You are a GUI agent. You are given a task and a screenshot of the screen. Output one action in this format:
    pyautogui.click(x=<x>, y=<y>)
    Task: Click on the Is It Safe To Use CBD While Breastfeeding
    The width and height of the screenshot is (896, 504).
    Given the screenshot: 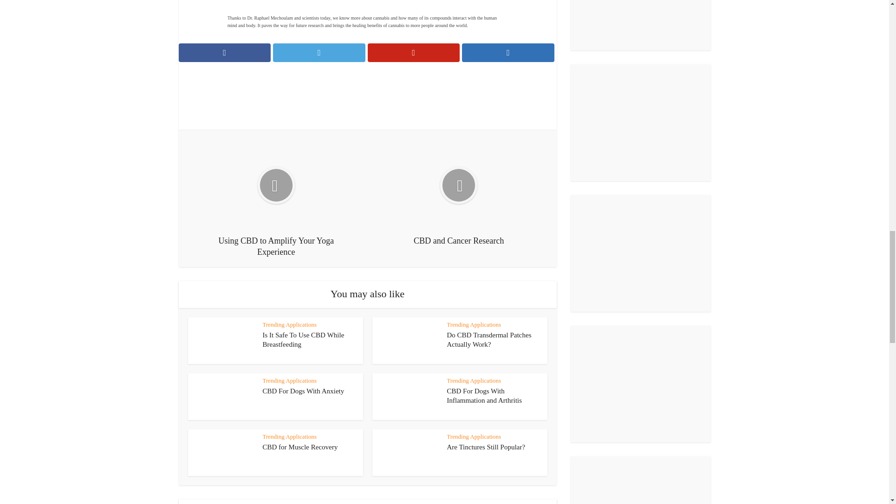 What is the action you would take?
    pyautogui.click(x=303, y=340)
    